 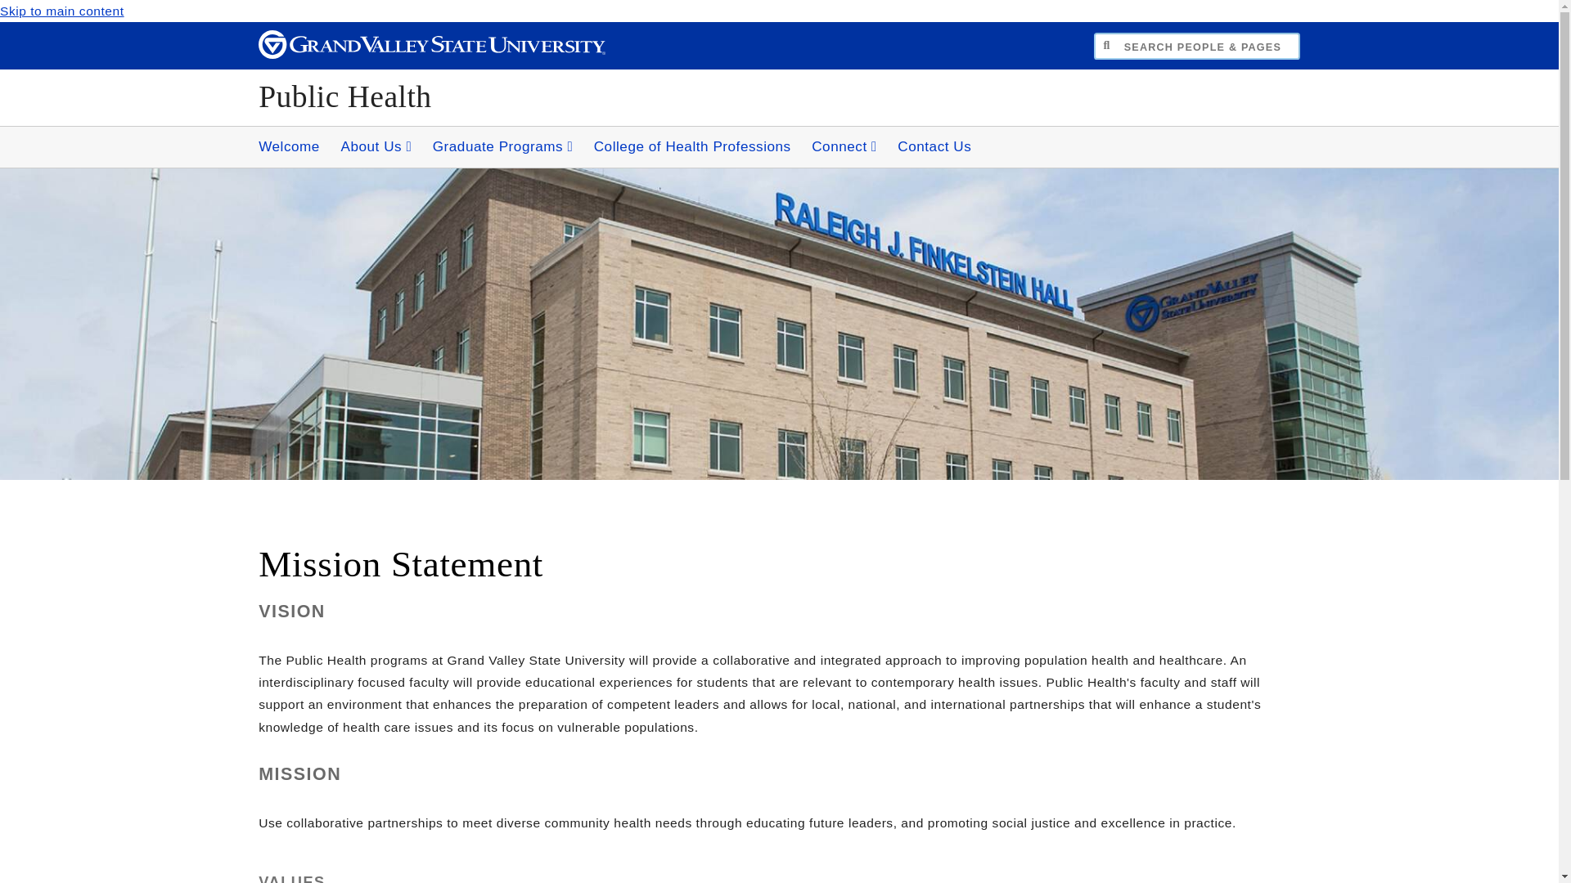 What do you see at coordinates (692, 147) in the screenshot?
I see `College of Health Professions` at bounding box center [692, 147].